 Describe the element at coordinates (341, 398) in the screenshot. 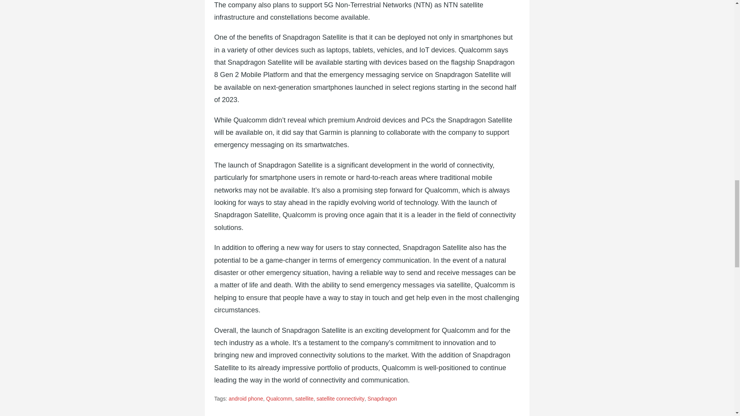

I see `satellite connectivity` at that location.